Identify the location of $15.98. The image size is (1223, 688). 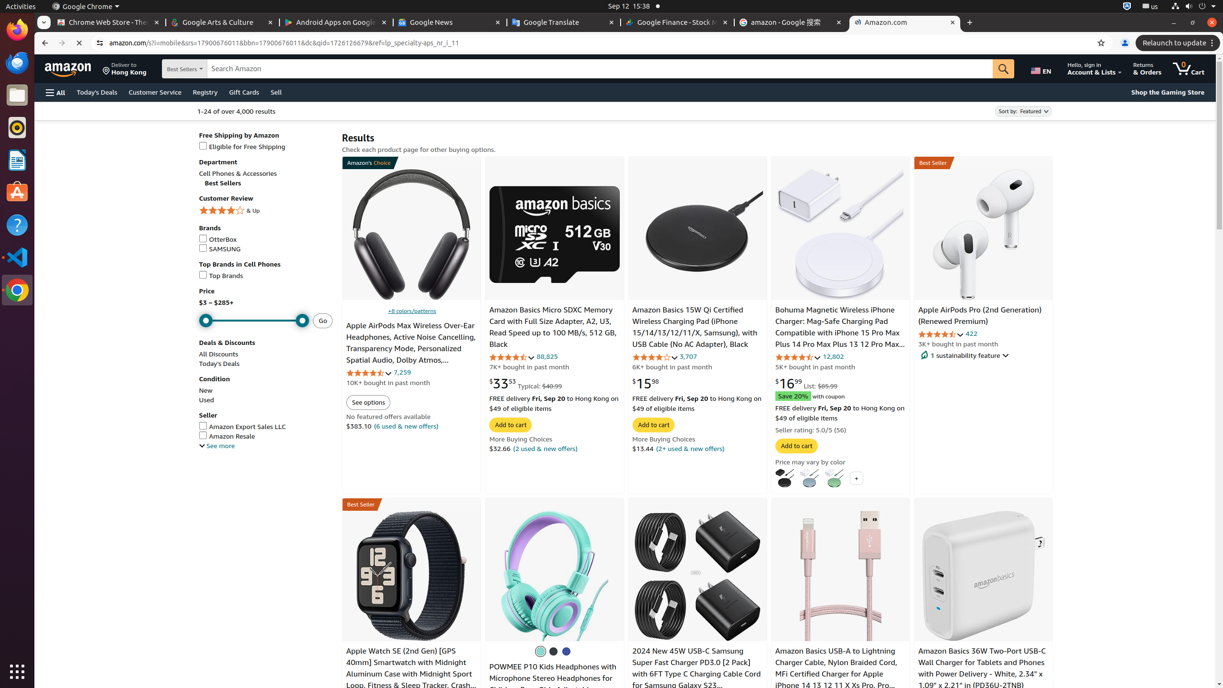
(646, 383).